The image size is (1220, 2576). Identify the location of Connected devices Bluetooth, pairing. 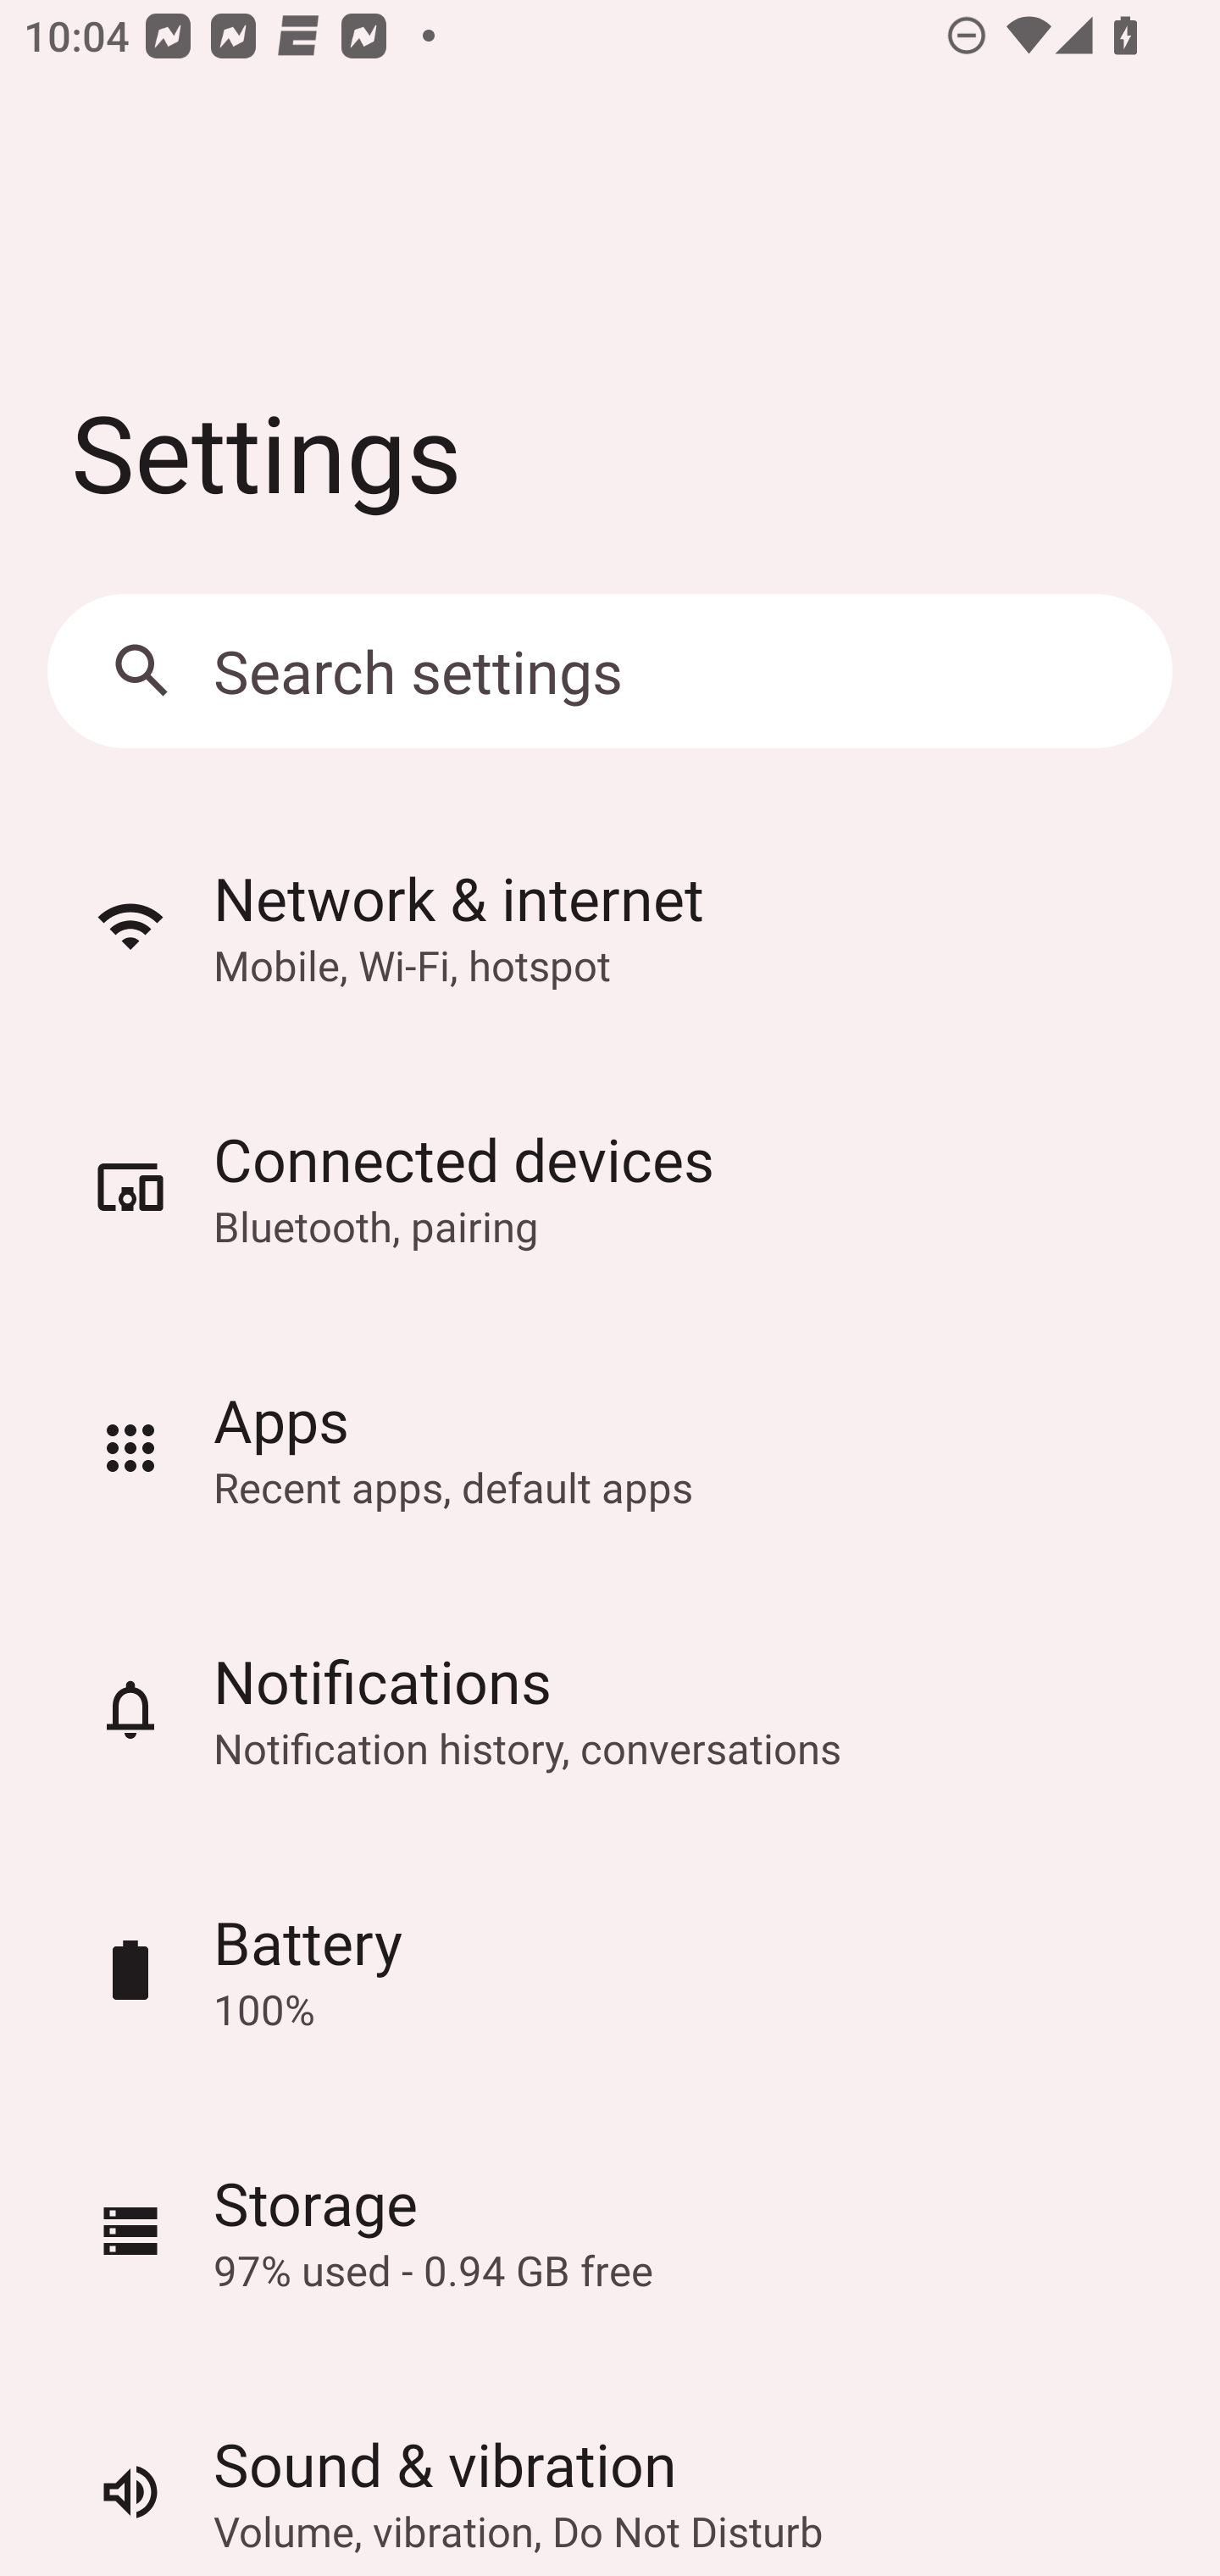
(610, 1187).